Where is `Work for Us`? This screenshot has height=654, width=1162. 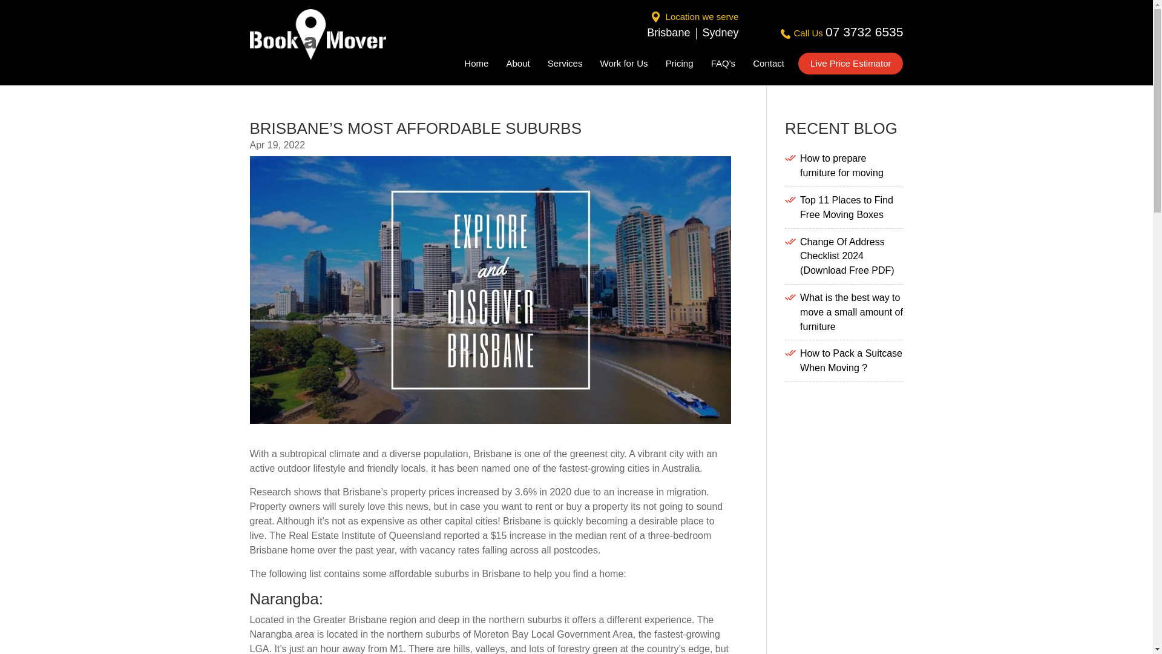 Work for Us is located at coordinates (625, 65).